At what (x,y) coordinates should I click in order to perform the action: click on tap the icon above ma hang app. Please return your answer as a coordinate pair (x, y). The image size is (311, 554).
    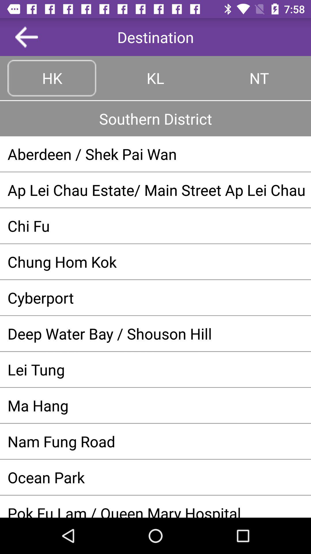
    Looking at the image, I should click on (155, 369).